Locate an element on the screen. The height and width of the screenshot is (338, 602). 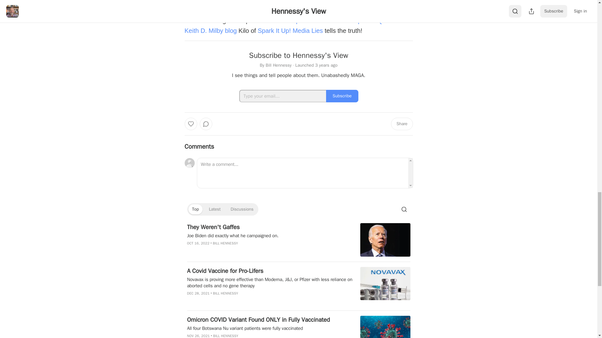
Spark It Up! is located at coordinates (274, 31).